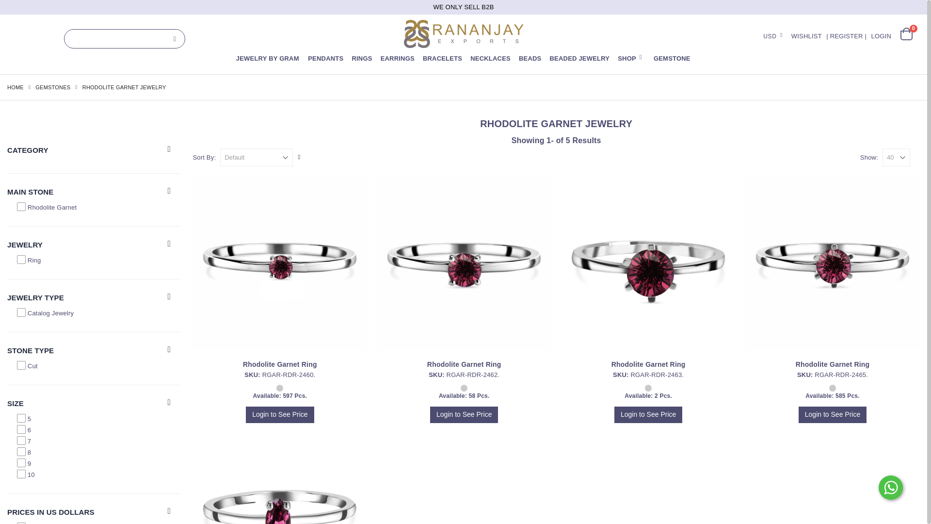  Describe the element at coordinates (881, 35) in the screenshot. I see `LOGIN` at that location.